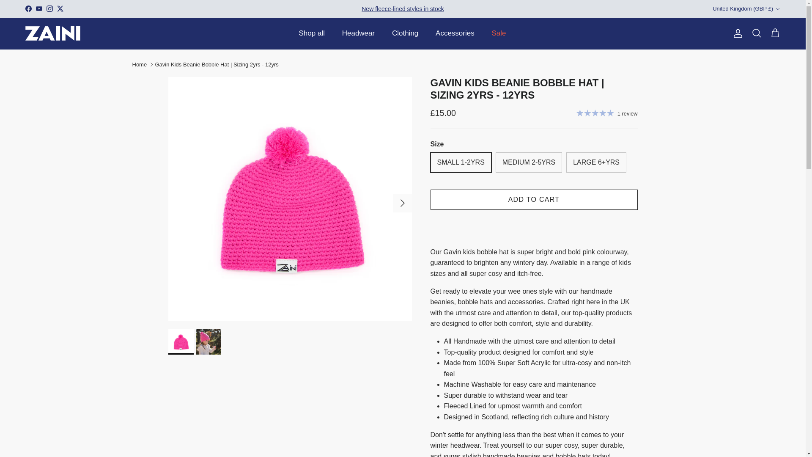  What do you see at coordinates (403, 8) in the screenshot?
I see `New fleece-lined styles in stock` at bounding box center [403, 8].